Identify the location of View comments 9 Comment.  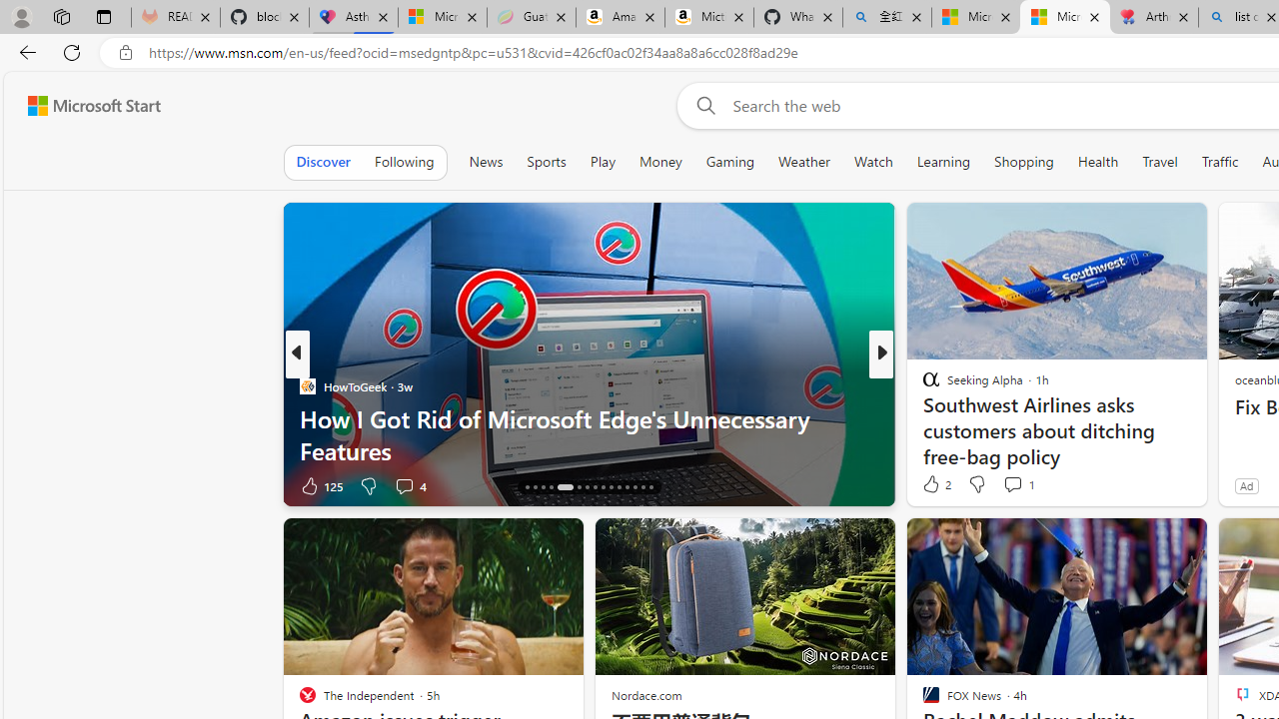
(1019, 485).